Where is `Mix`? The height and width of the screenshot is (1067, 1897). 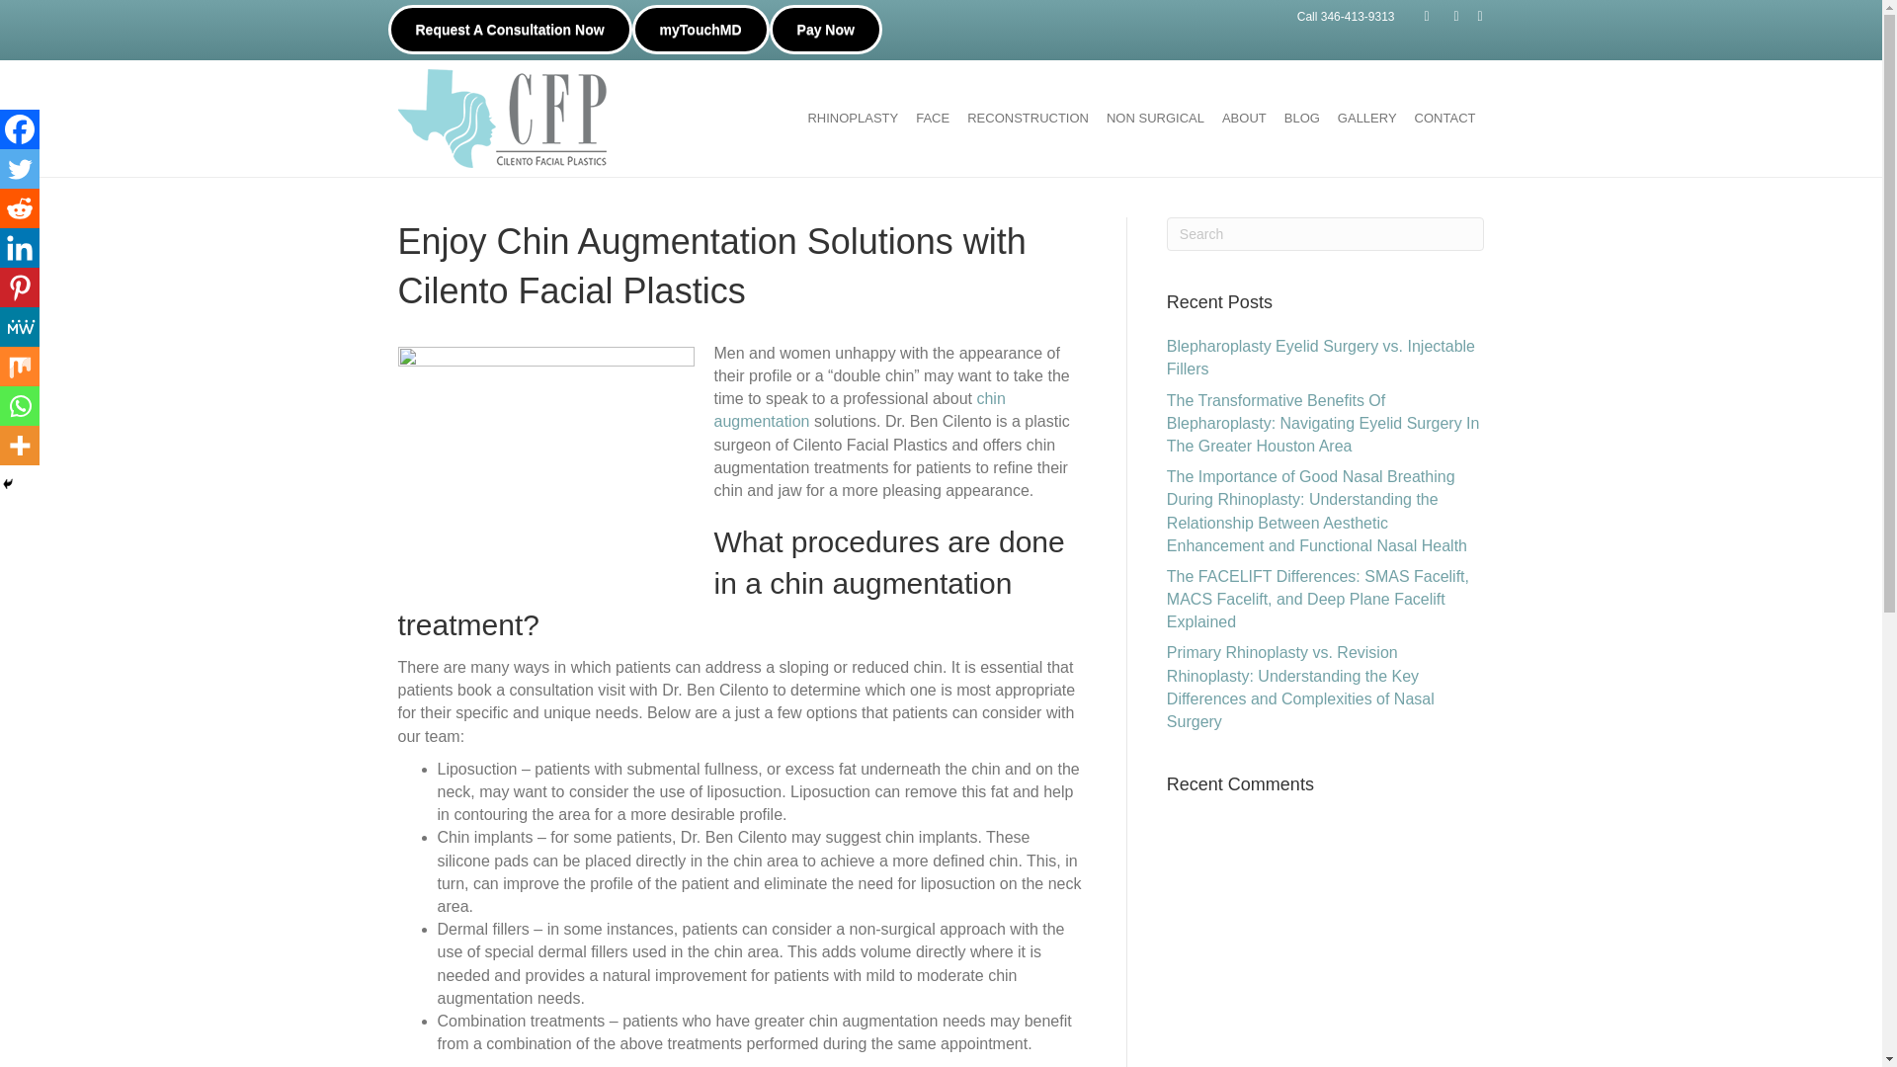 Mix is located at coordinates (20, 366).